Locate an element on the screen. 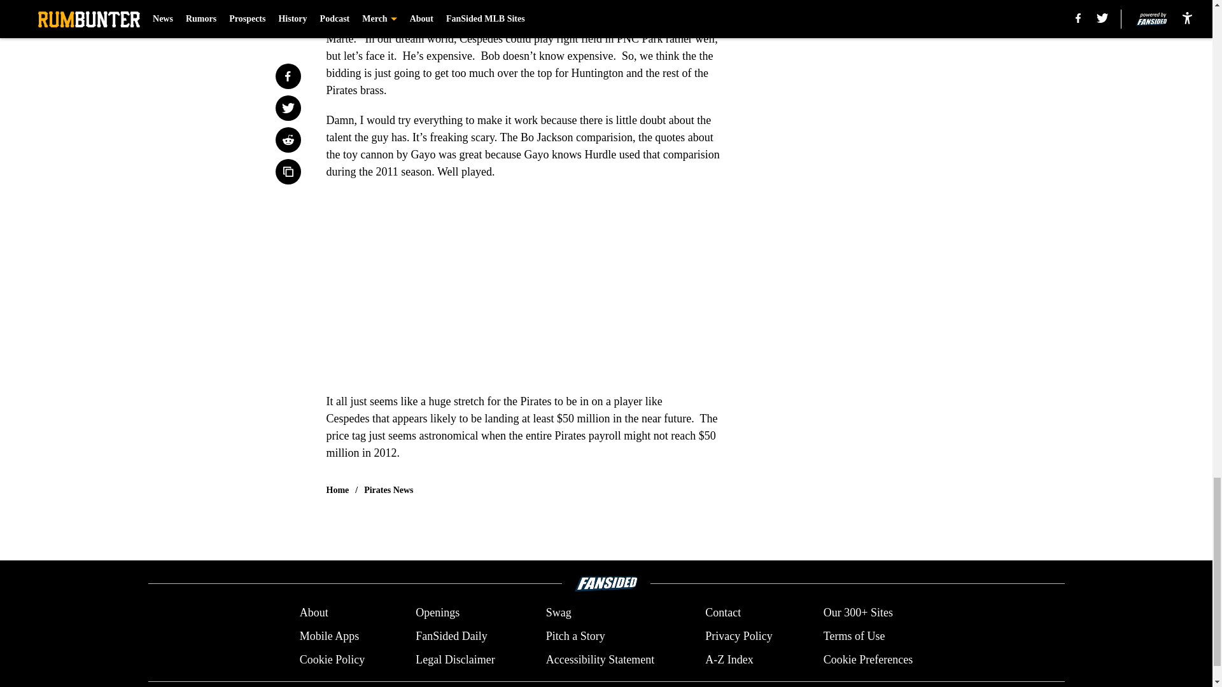 Image resolution: width=1222 pixels, height=687 pixels. Privacy Policy is located at coordinates (738, 636).